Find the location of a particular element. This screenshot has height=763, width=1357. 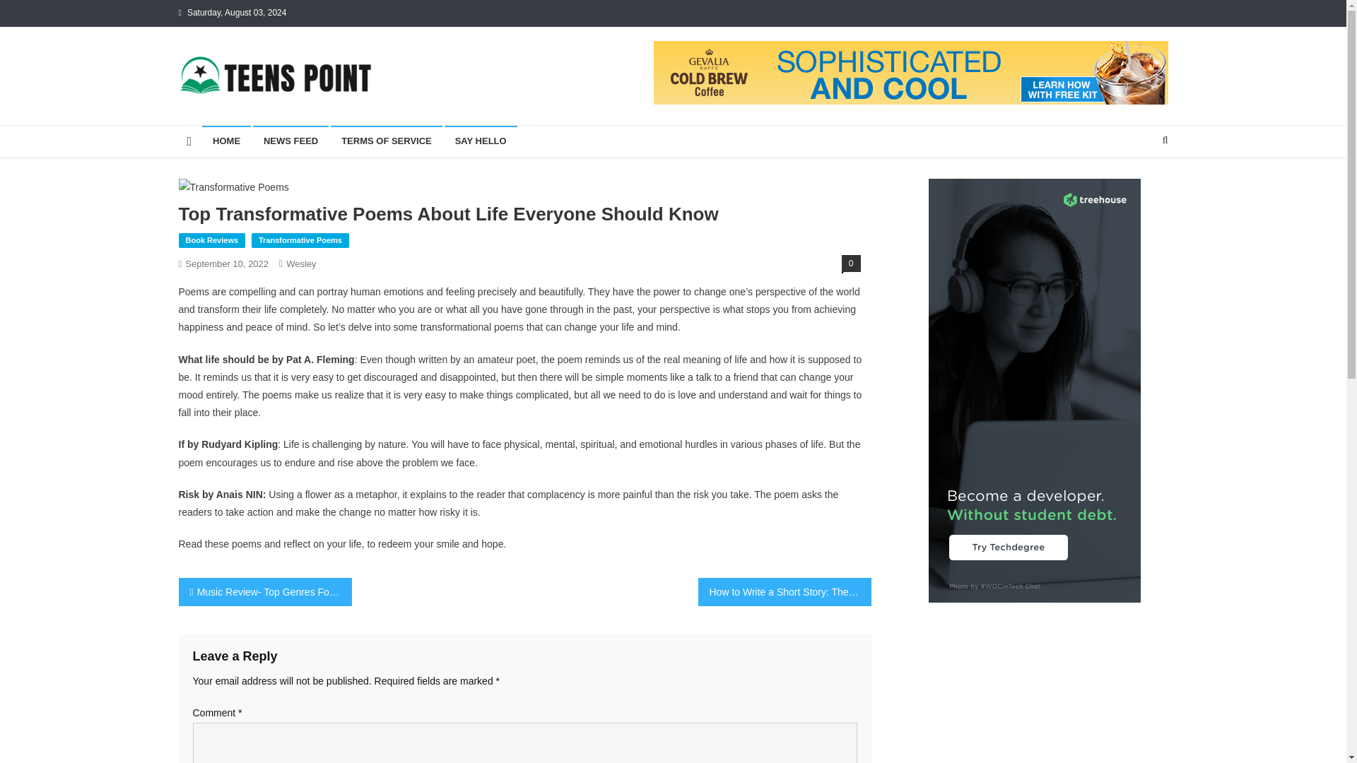

NEWS FEED is located at coordinates (290, 141).